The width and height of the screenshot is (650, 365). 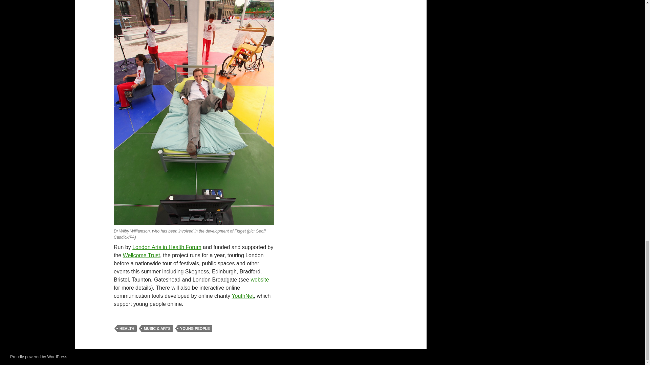 I want to click on website, so click(x=259, y=279).